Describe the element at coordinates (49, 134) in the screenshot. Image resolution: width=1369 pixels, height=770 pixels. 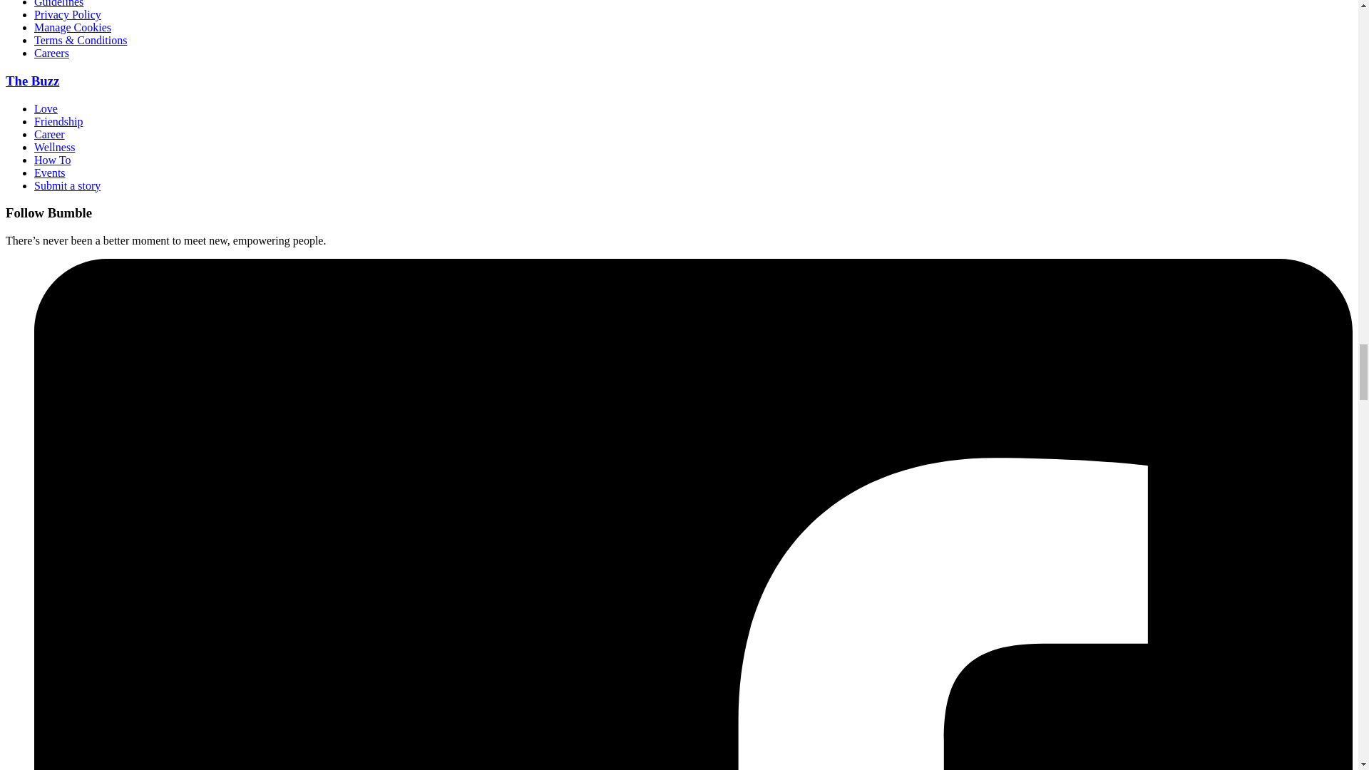
I see `Career` at that location.